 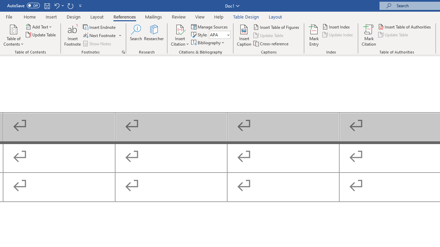 What do you see at coordinates (102, 36) in the screenshot?
I see `Next Footnote` at bounding box center [102, 36].